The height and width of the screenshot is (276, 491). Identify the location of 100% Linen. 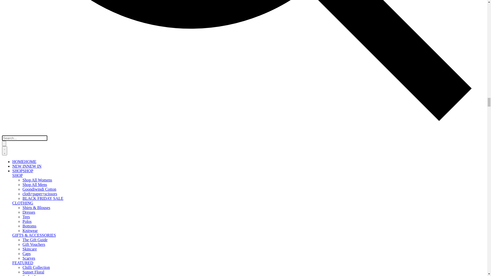
(23, 210).